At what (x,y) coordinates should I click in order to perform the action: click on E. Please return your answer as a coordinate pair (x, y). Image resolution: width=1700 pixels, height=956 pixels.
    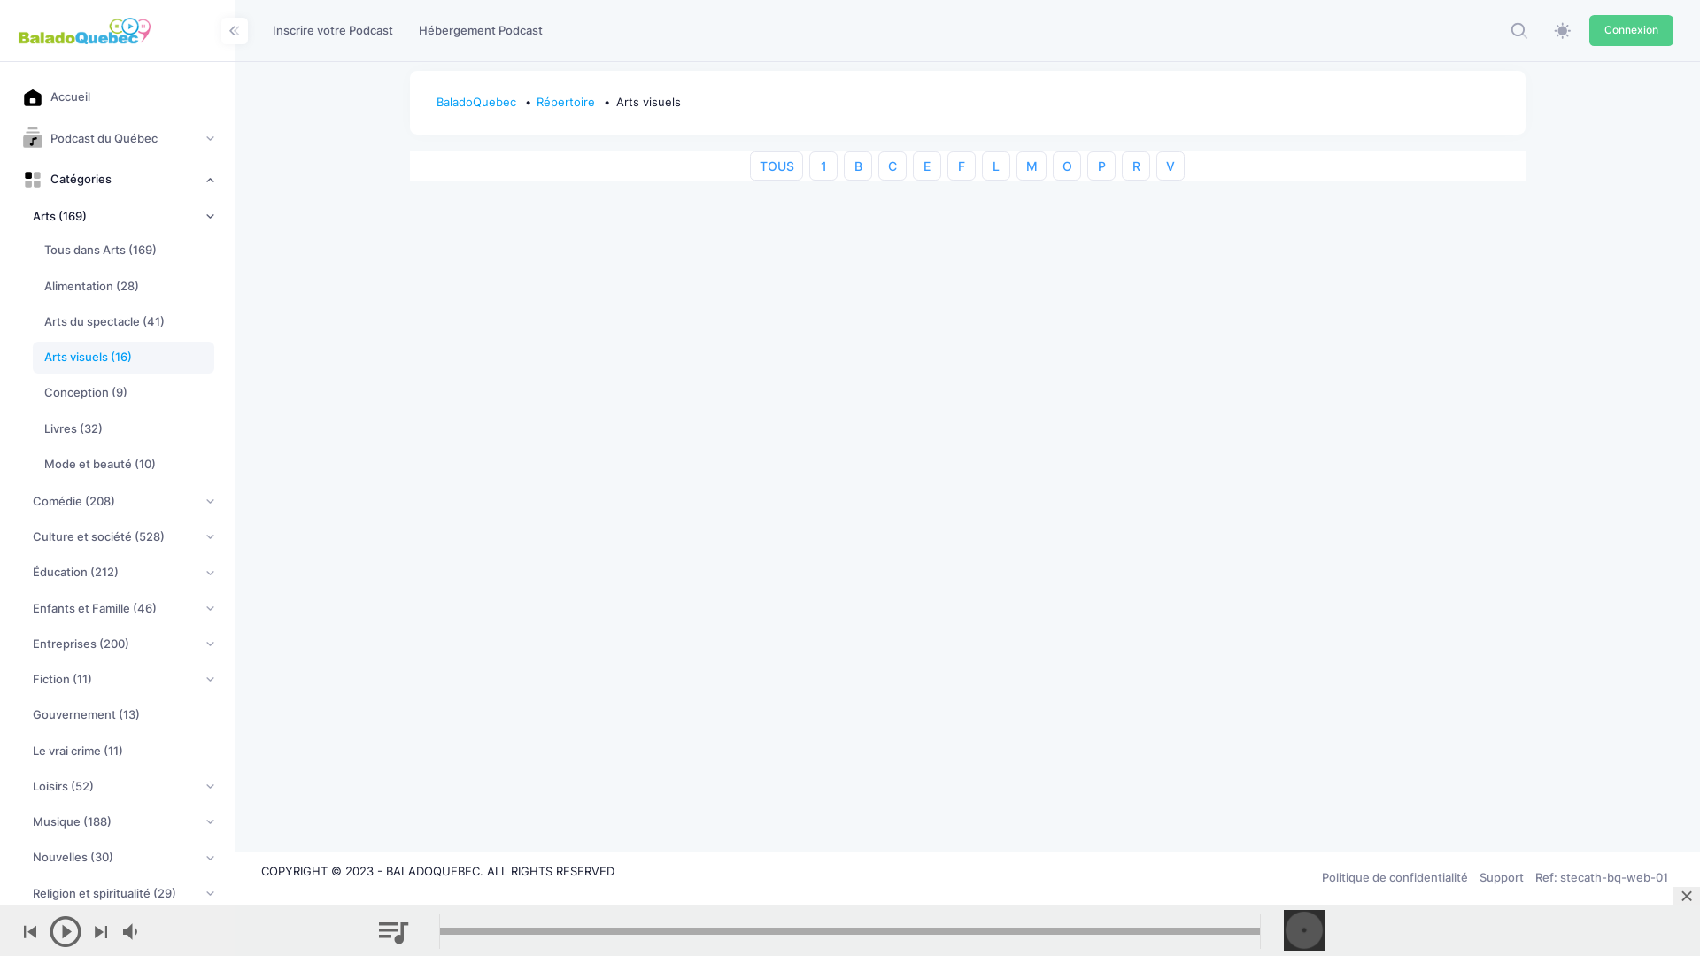
    Looking at the image, I should click on (928, 166).